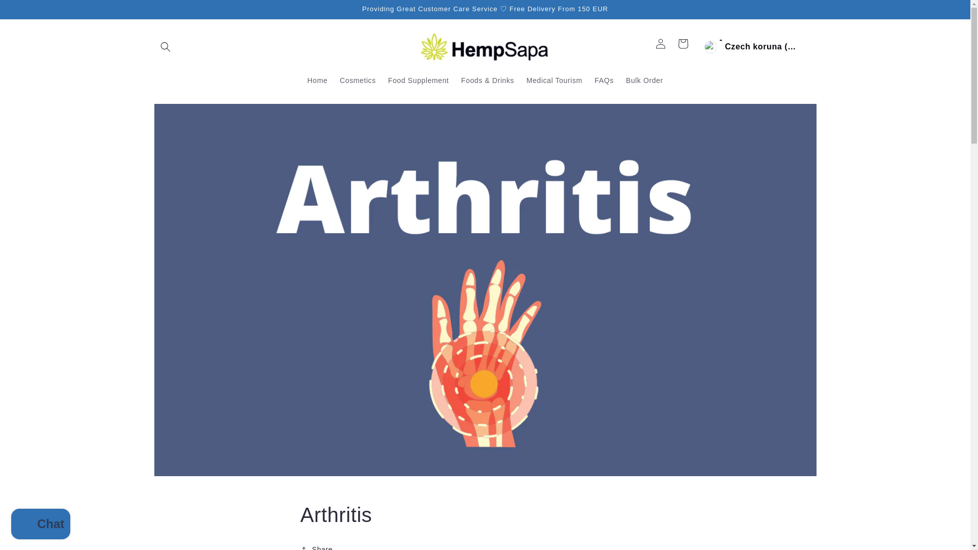  What do you see at coordinates (317, 80) in the screenshot?
I see `Home` at bounding box center [317, 80].